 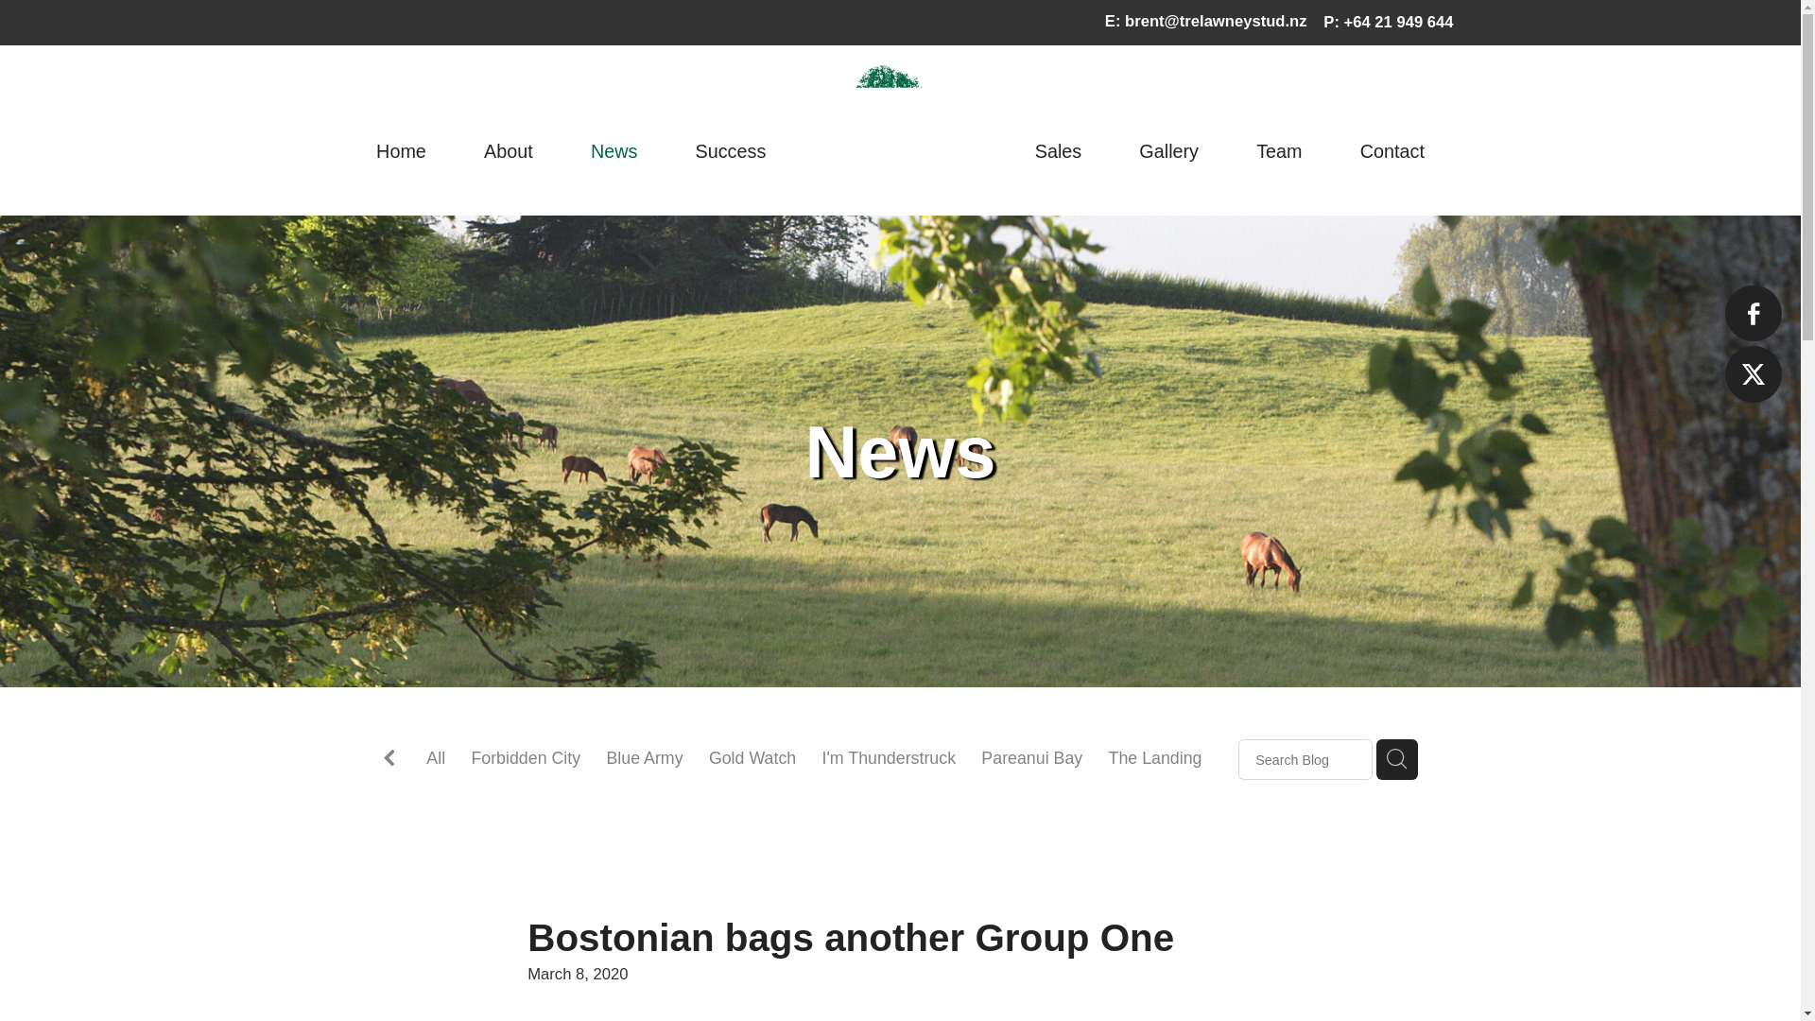 I want to click on He's The Ultimate, so click(x=493, y=785).